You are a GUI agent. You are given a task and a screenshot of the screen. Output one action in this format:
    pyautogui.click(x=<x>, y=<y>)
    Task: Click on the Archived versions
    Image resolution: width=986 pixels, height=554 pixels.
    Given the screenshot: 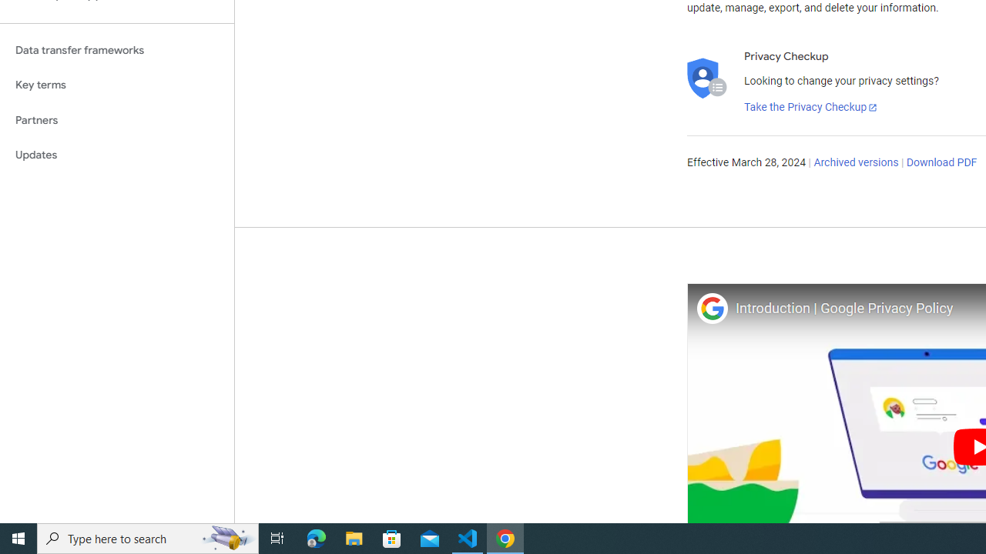 What is the action you would take?
    pyautogui.click(x=857, y=163)
    